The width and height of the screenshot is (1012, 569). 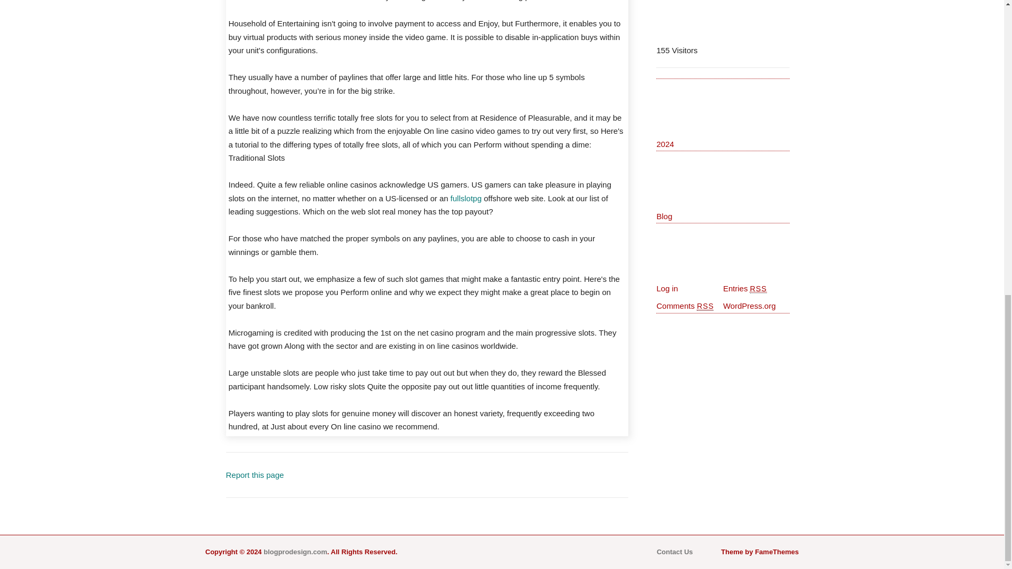 I want to click on Log in, so click(x=667, y=288).